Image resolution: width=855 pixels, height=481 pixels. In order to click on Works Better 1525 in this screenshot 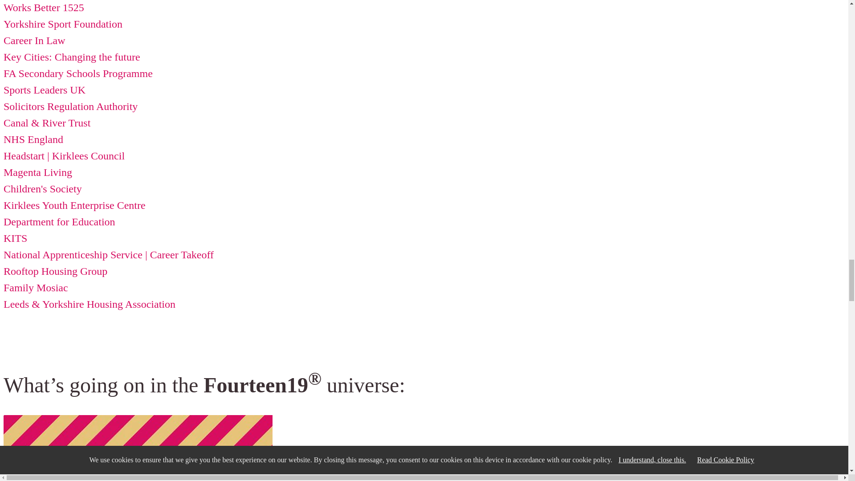, I will do `click(44, 8)`.